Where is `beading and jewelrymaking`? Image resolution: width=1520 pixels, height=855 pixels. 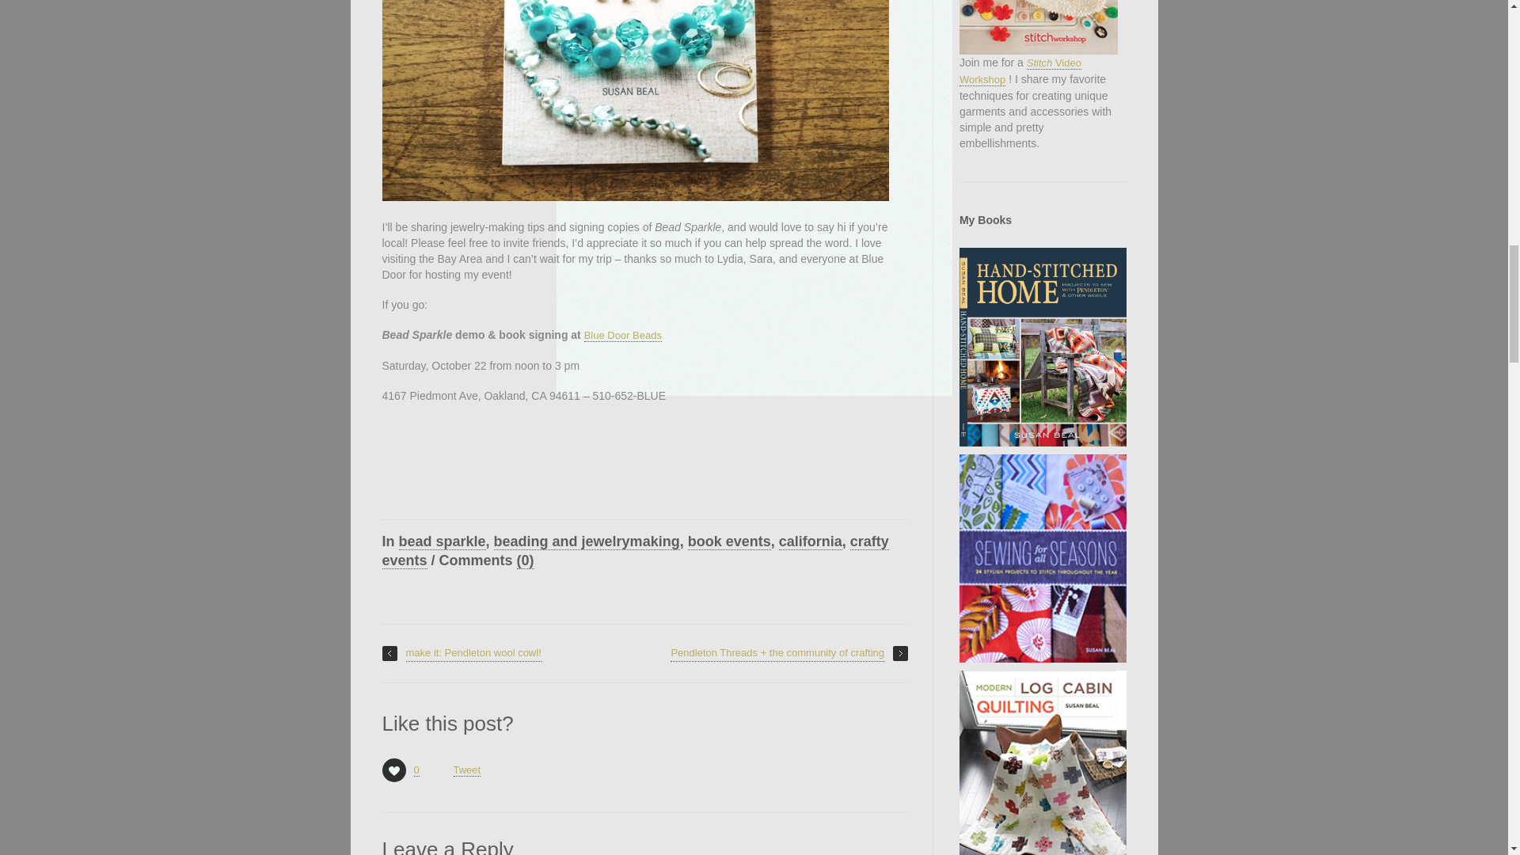 beading and jewelrymaking is located at coordinates (587, 541).